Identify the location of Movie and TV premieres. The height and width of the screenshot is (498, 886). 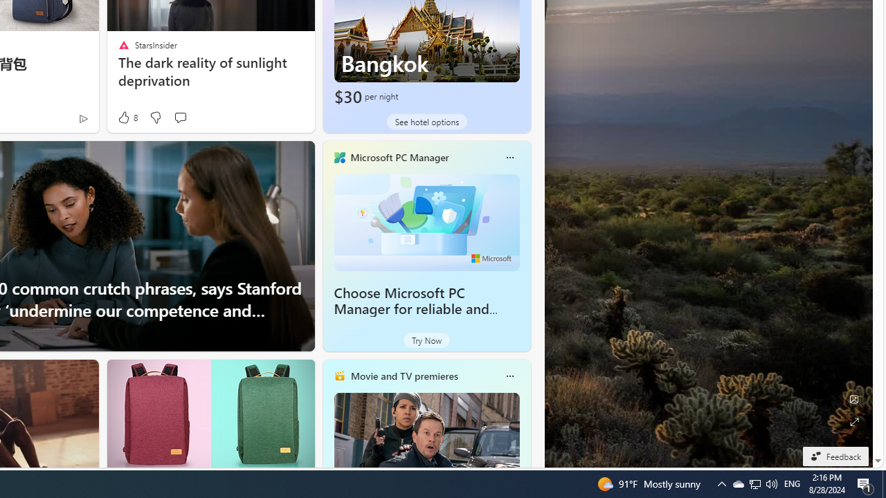
(404, 376).